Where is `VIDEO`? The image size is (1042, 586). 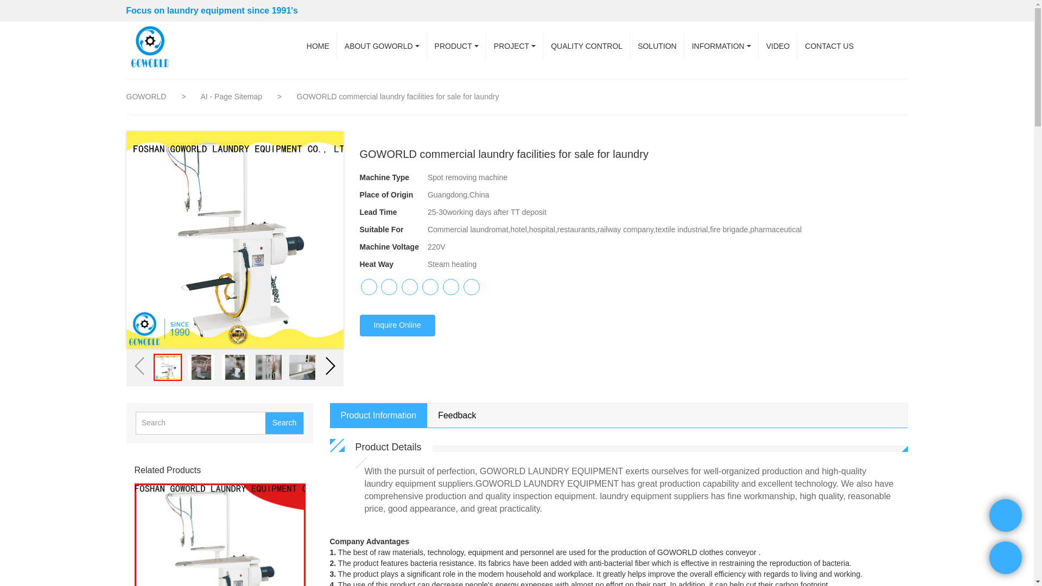 VIDEO is located at coordinates (778, 46).